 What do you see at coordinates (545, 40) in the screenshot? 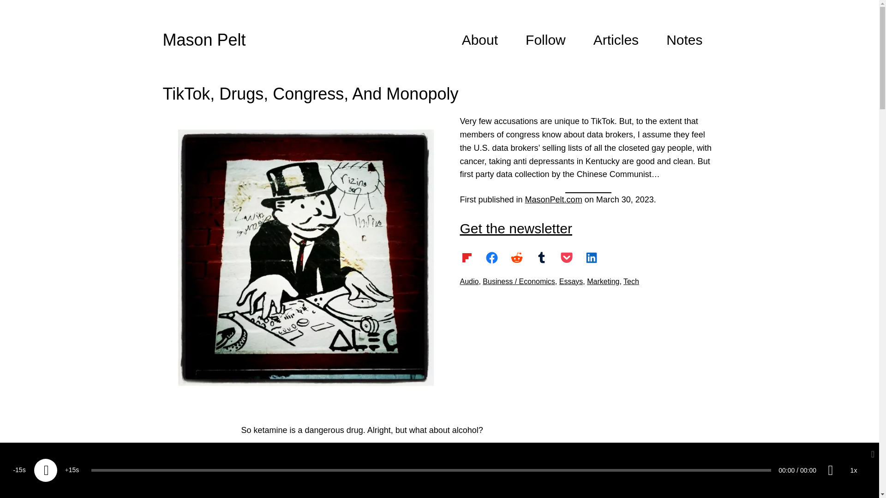
I see `Follow` at bounding box center [545, 40].